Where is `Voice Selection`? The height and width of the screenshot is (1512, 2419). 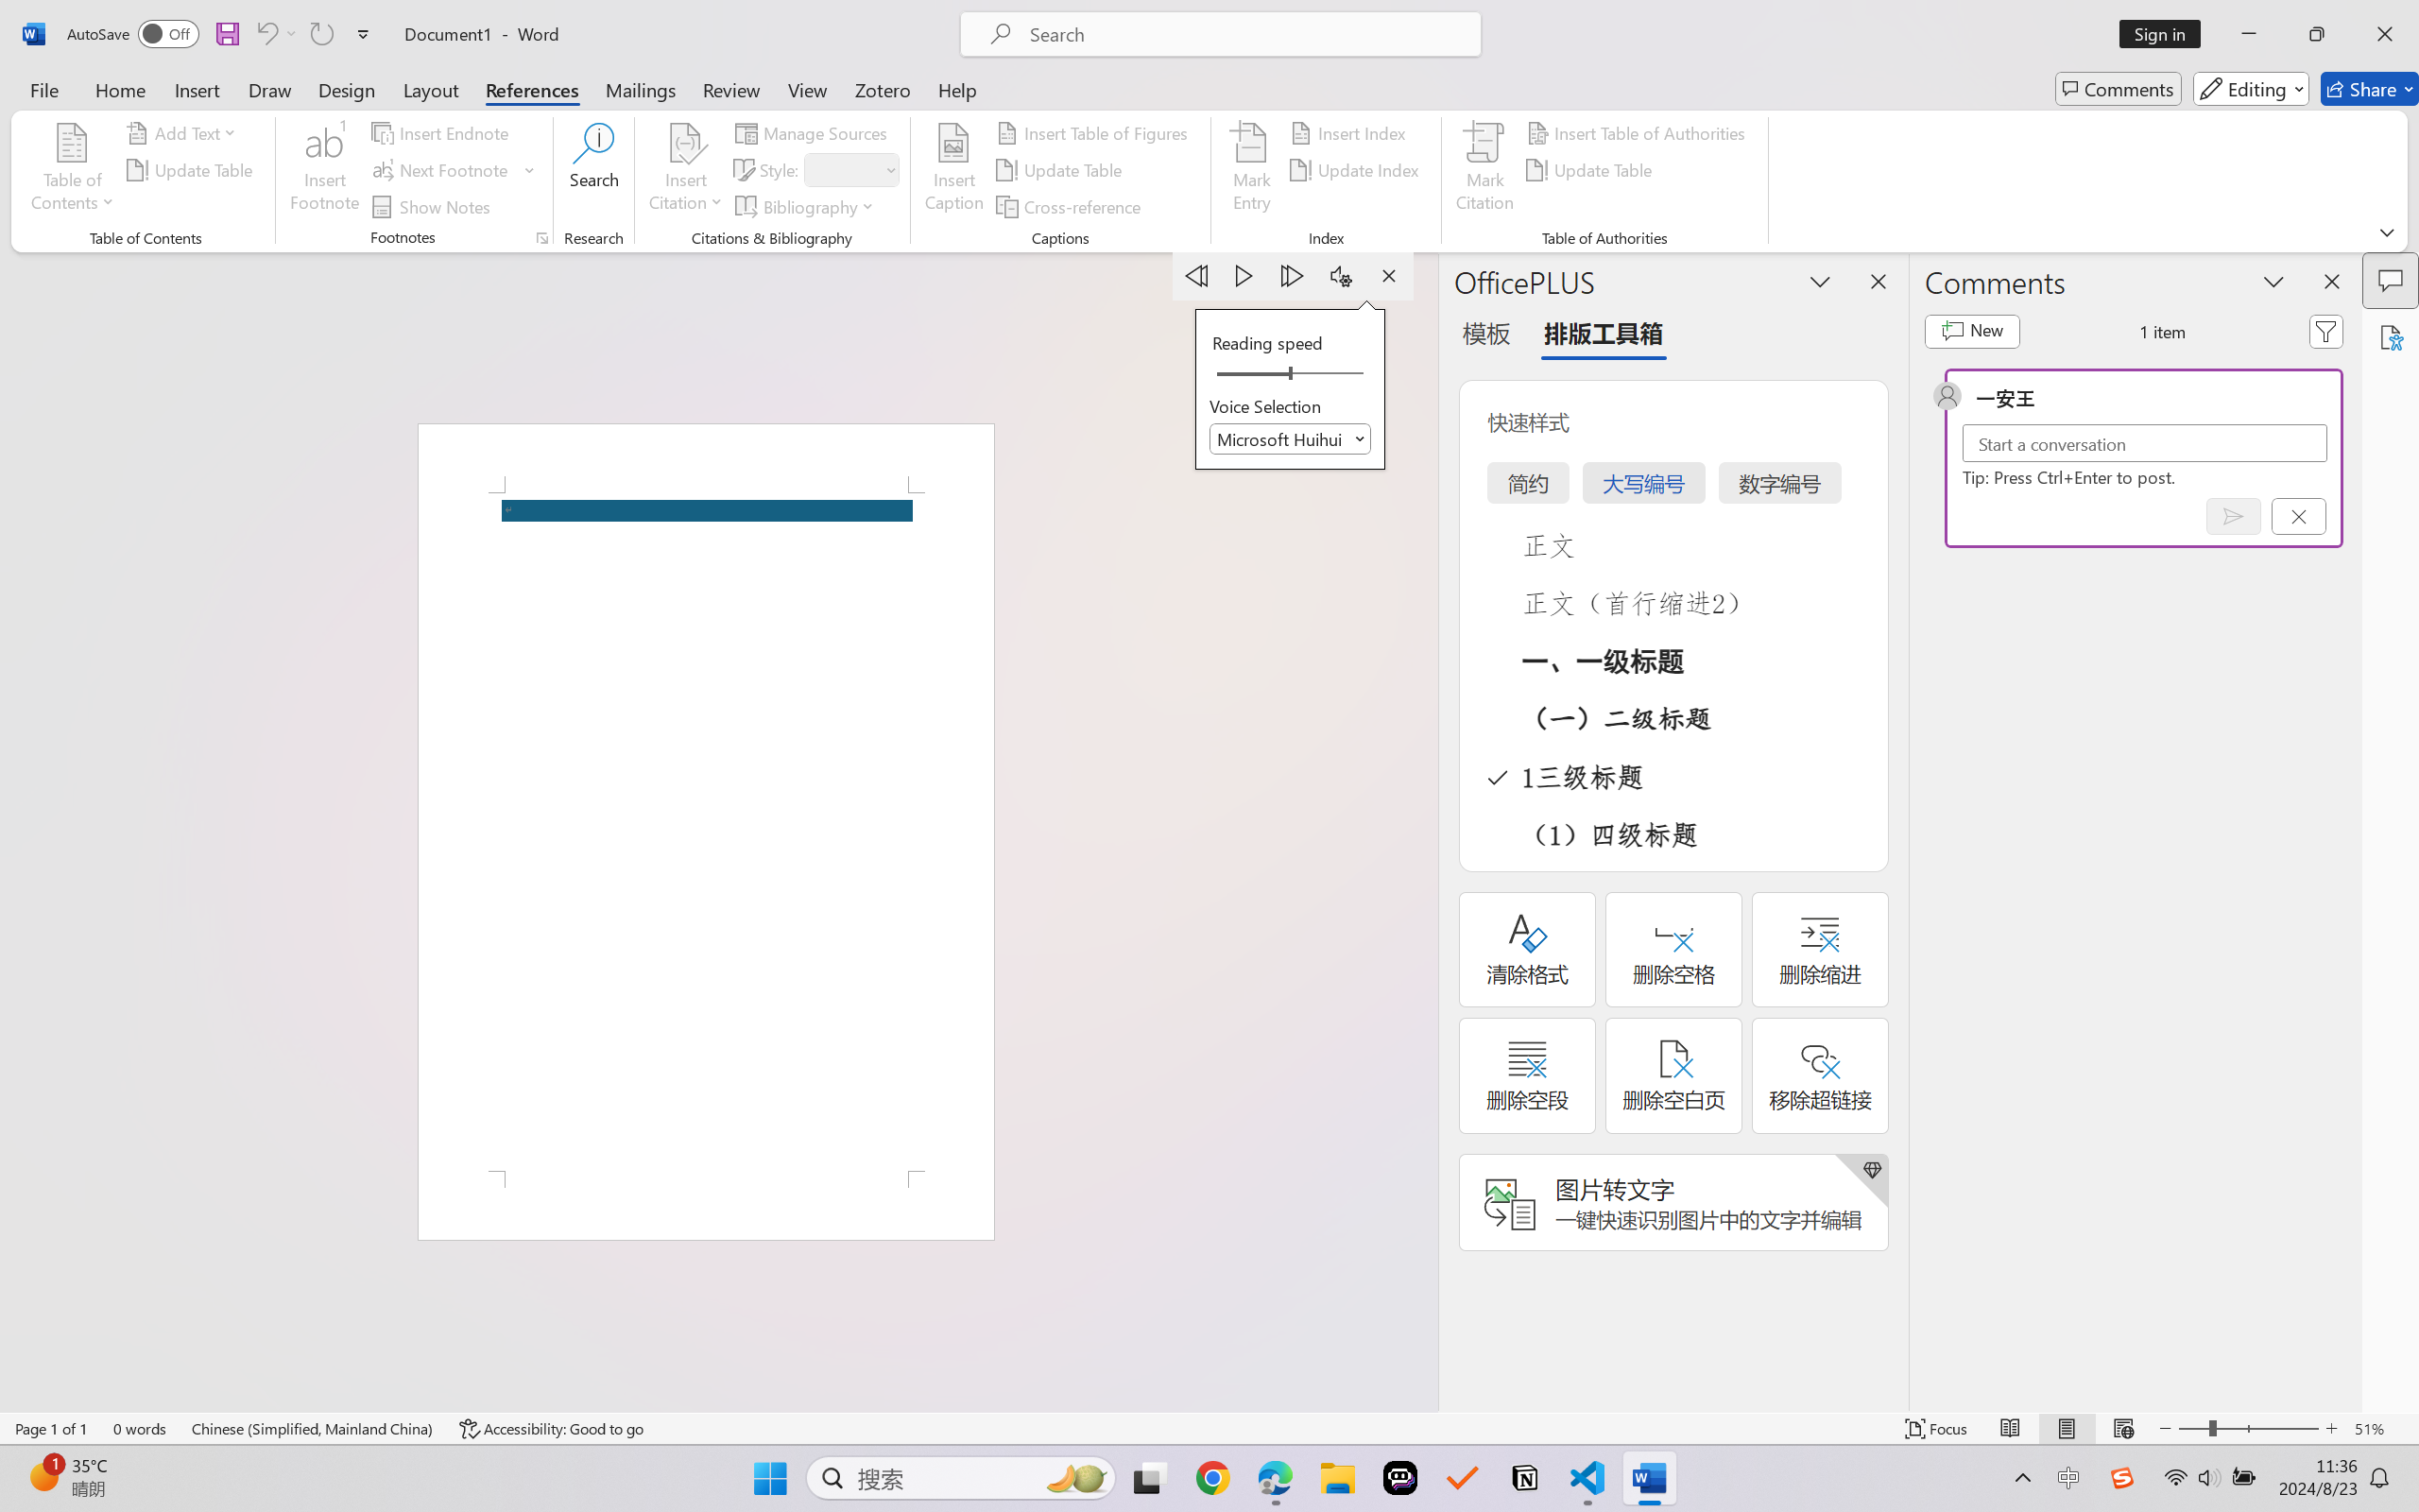
Voice Selection is located at coordinates (1291, 438).